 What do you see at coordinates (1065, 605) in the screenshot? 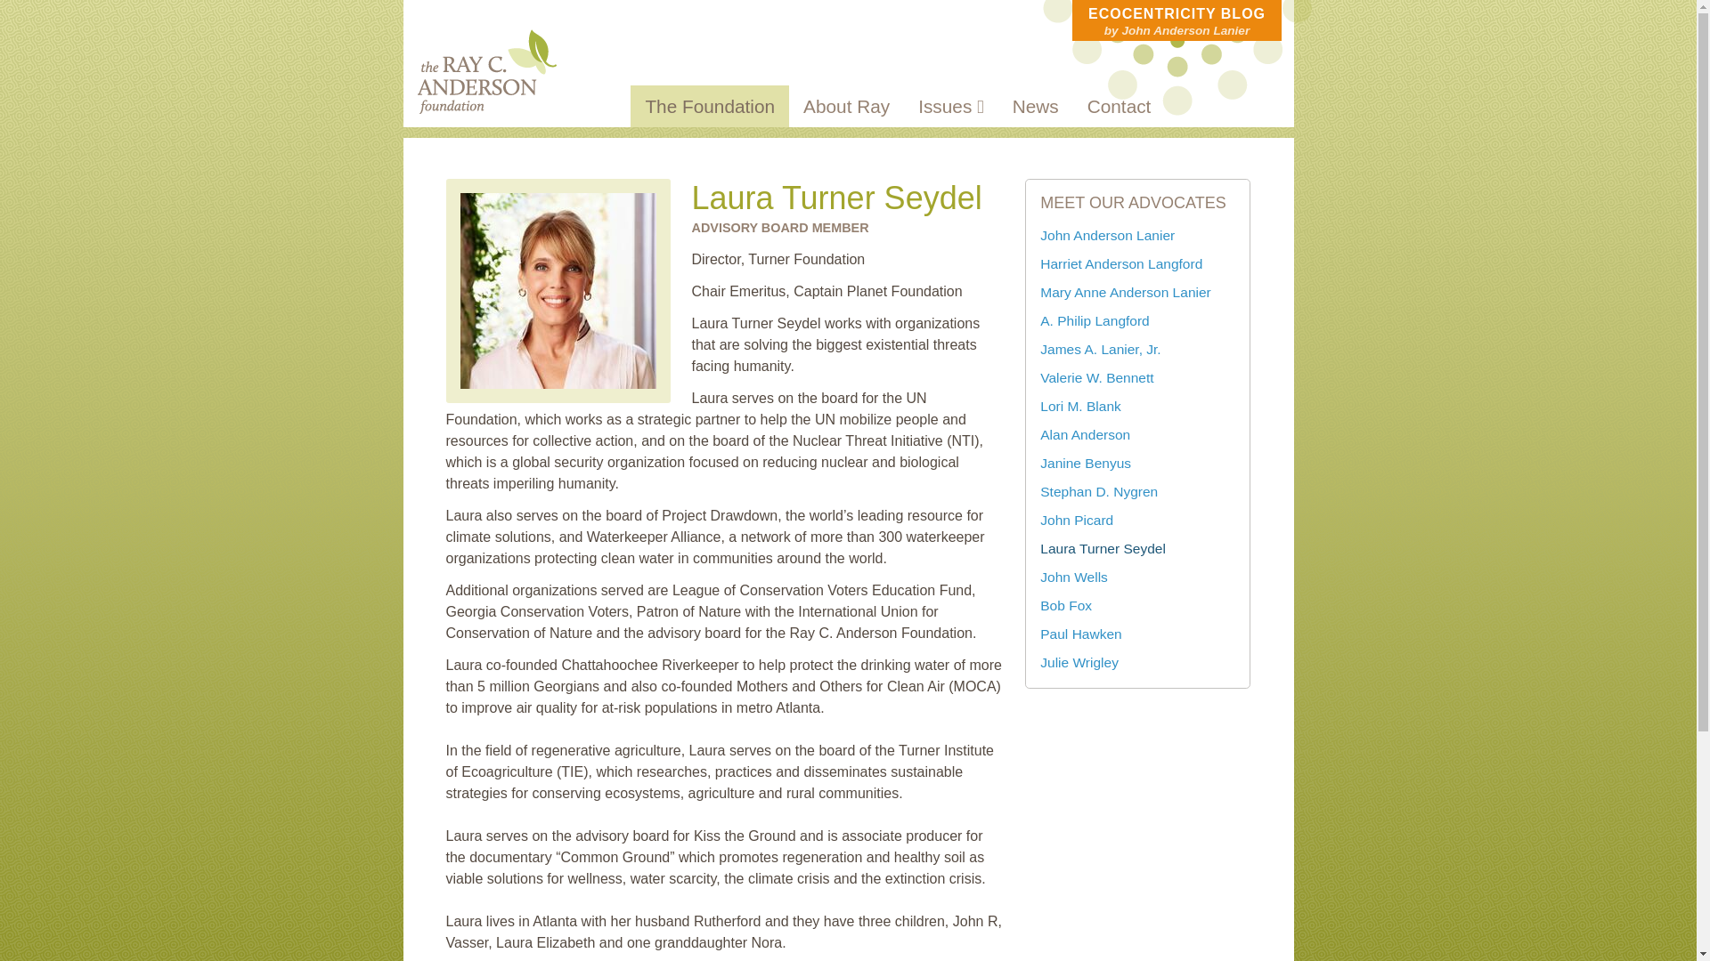
I see `Bob Fox` at bounding box center [1065, 605].